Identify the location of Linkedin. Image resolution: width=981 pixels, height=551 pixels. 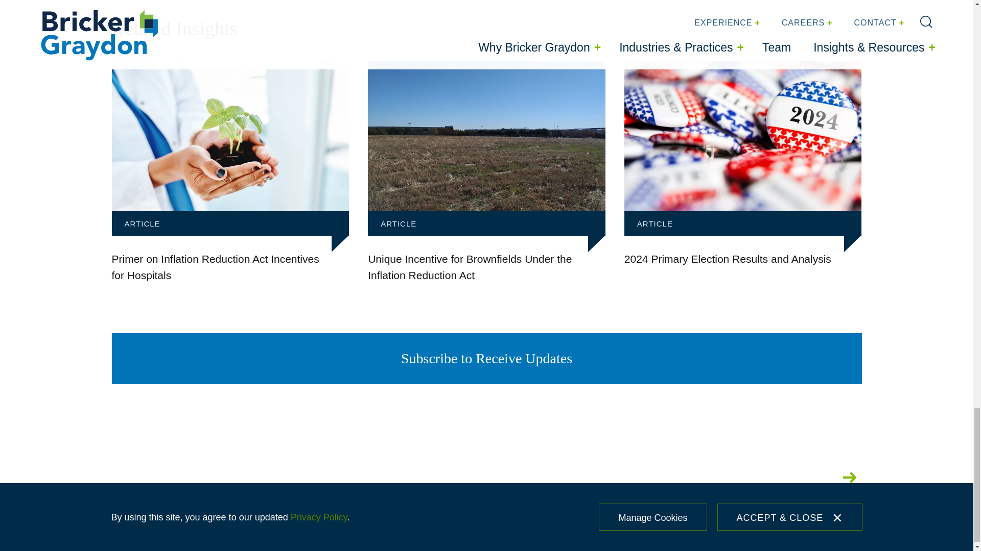
(785, 478).